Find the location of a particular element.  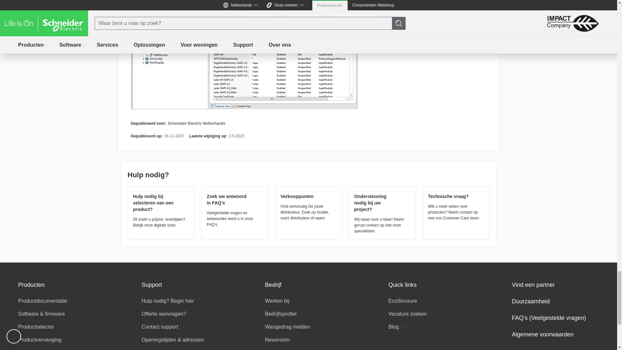

Verkooppunten is located at coordinates (309, 206).